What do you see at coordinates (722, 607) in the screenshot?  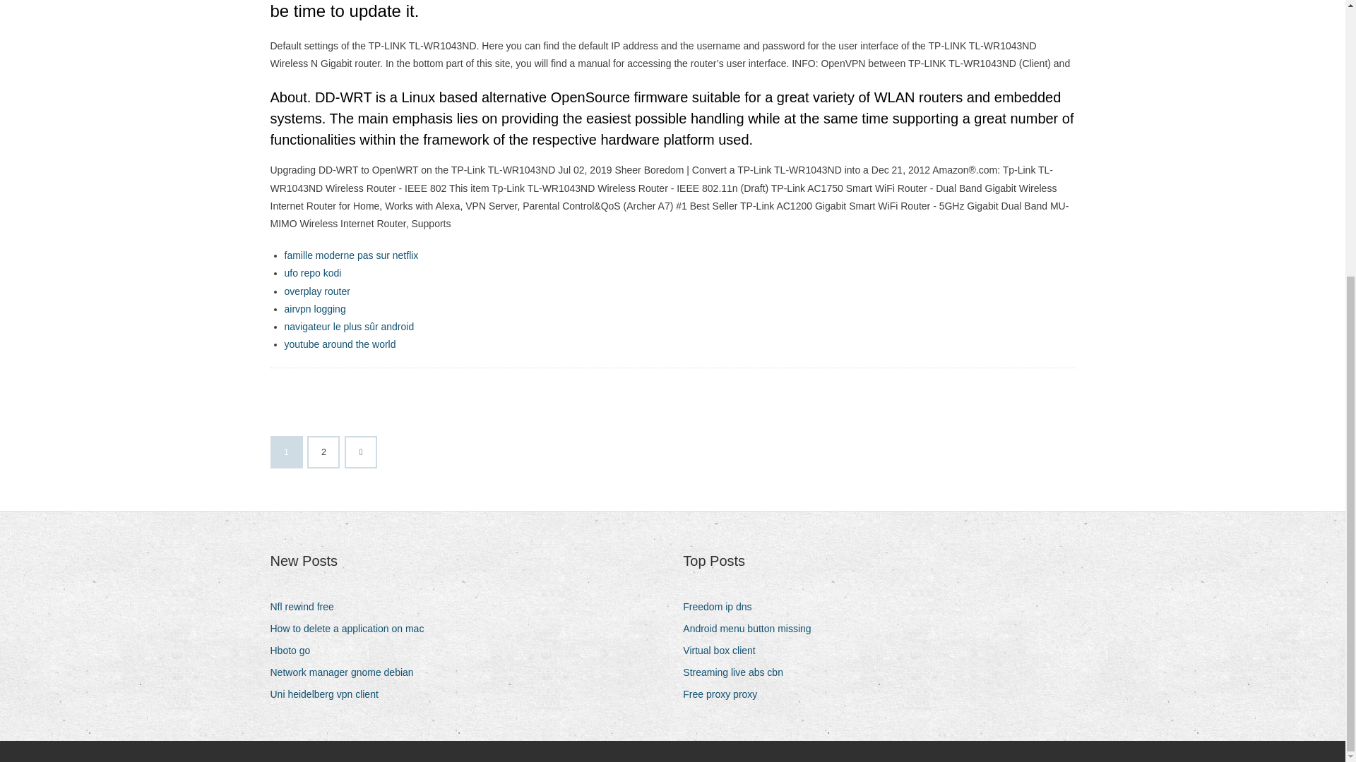 I see `Freedom ip dns` at bounding box center [722, 607].